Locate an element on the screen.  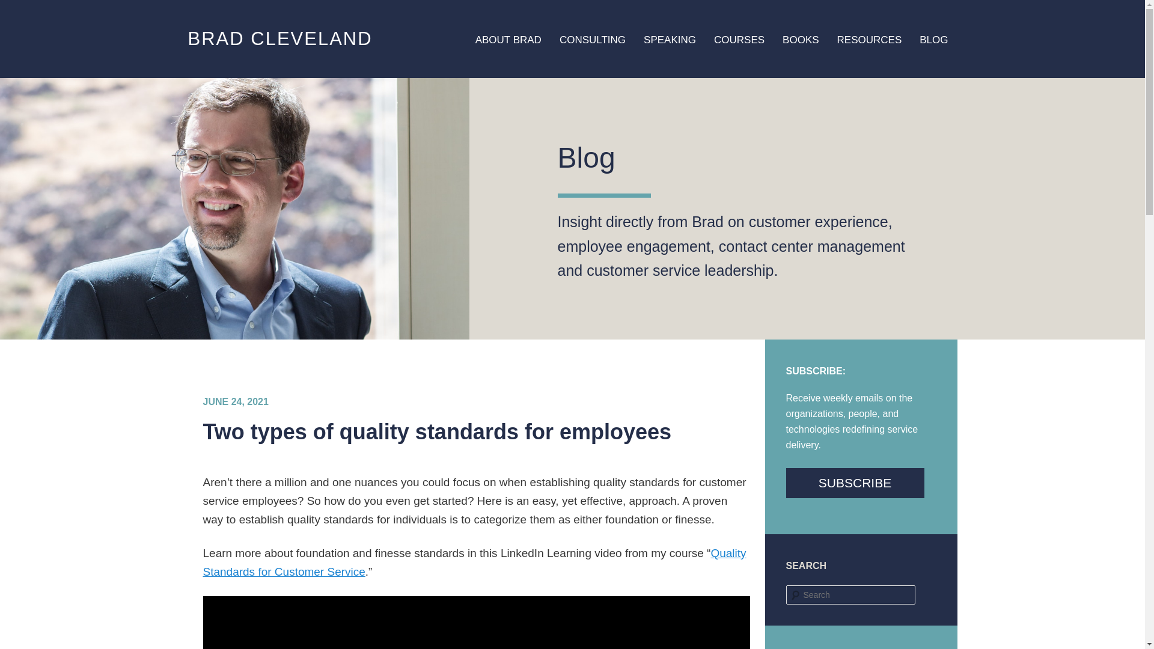
6:27 am is located at coordinates (236, 401).